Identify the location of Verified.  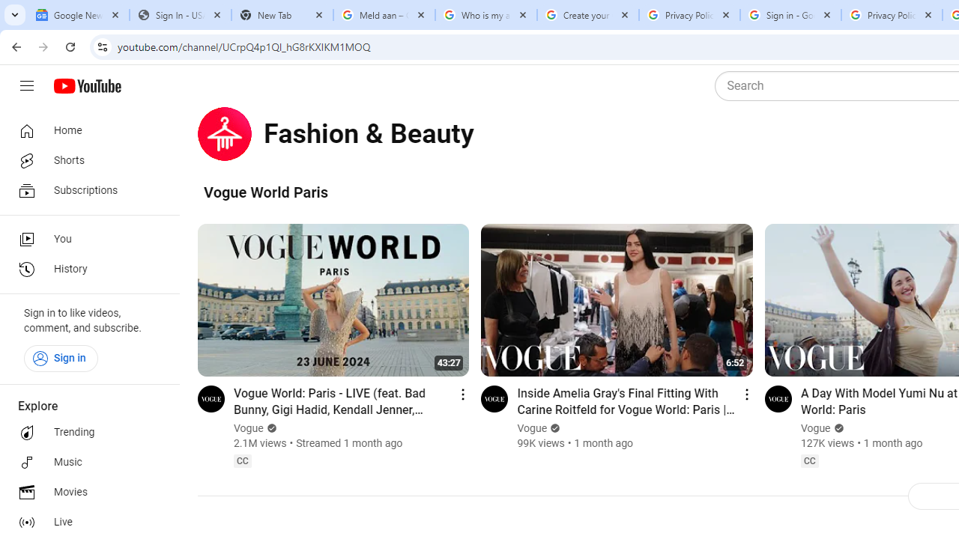
(837, 428).